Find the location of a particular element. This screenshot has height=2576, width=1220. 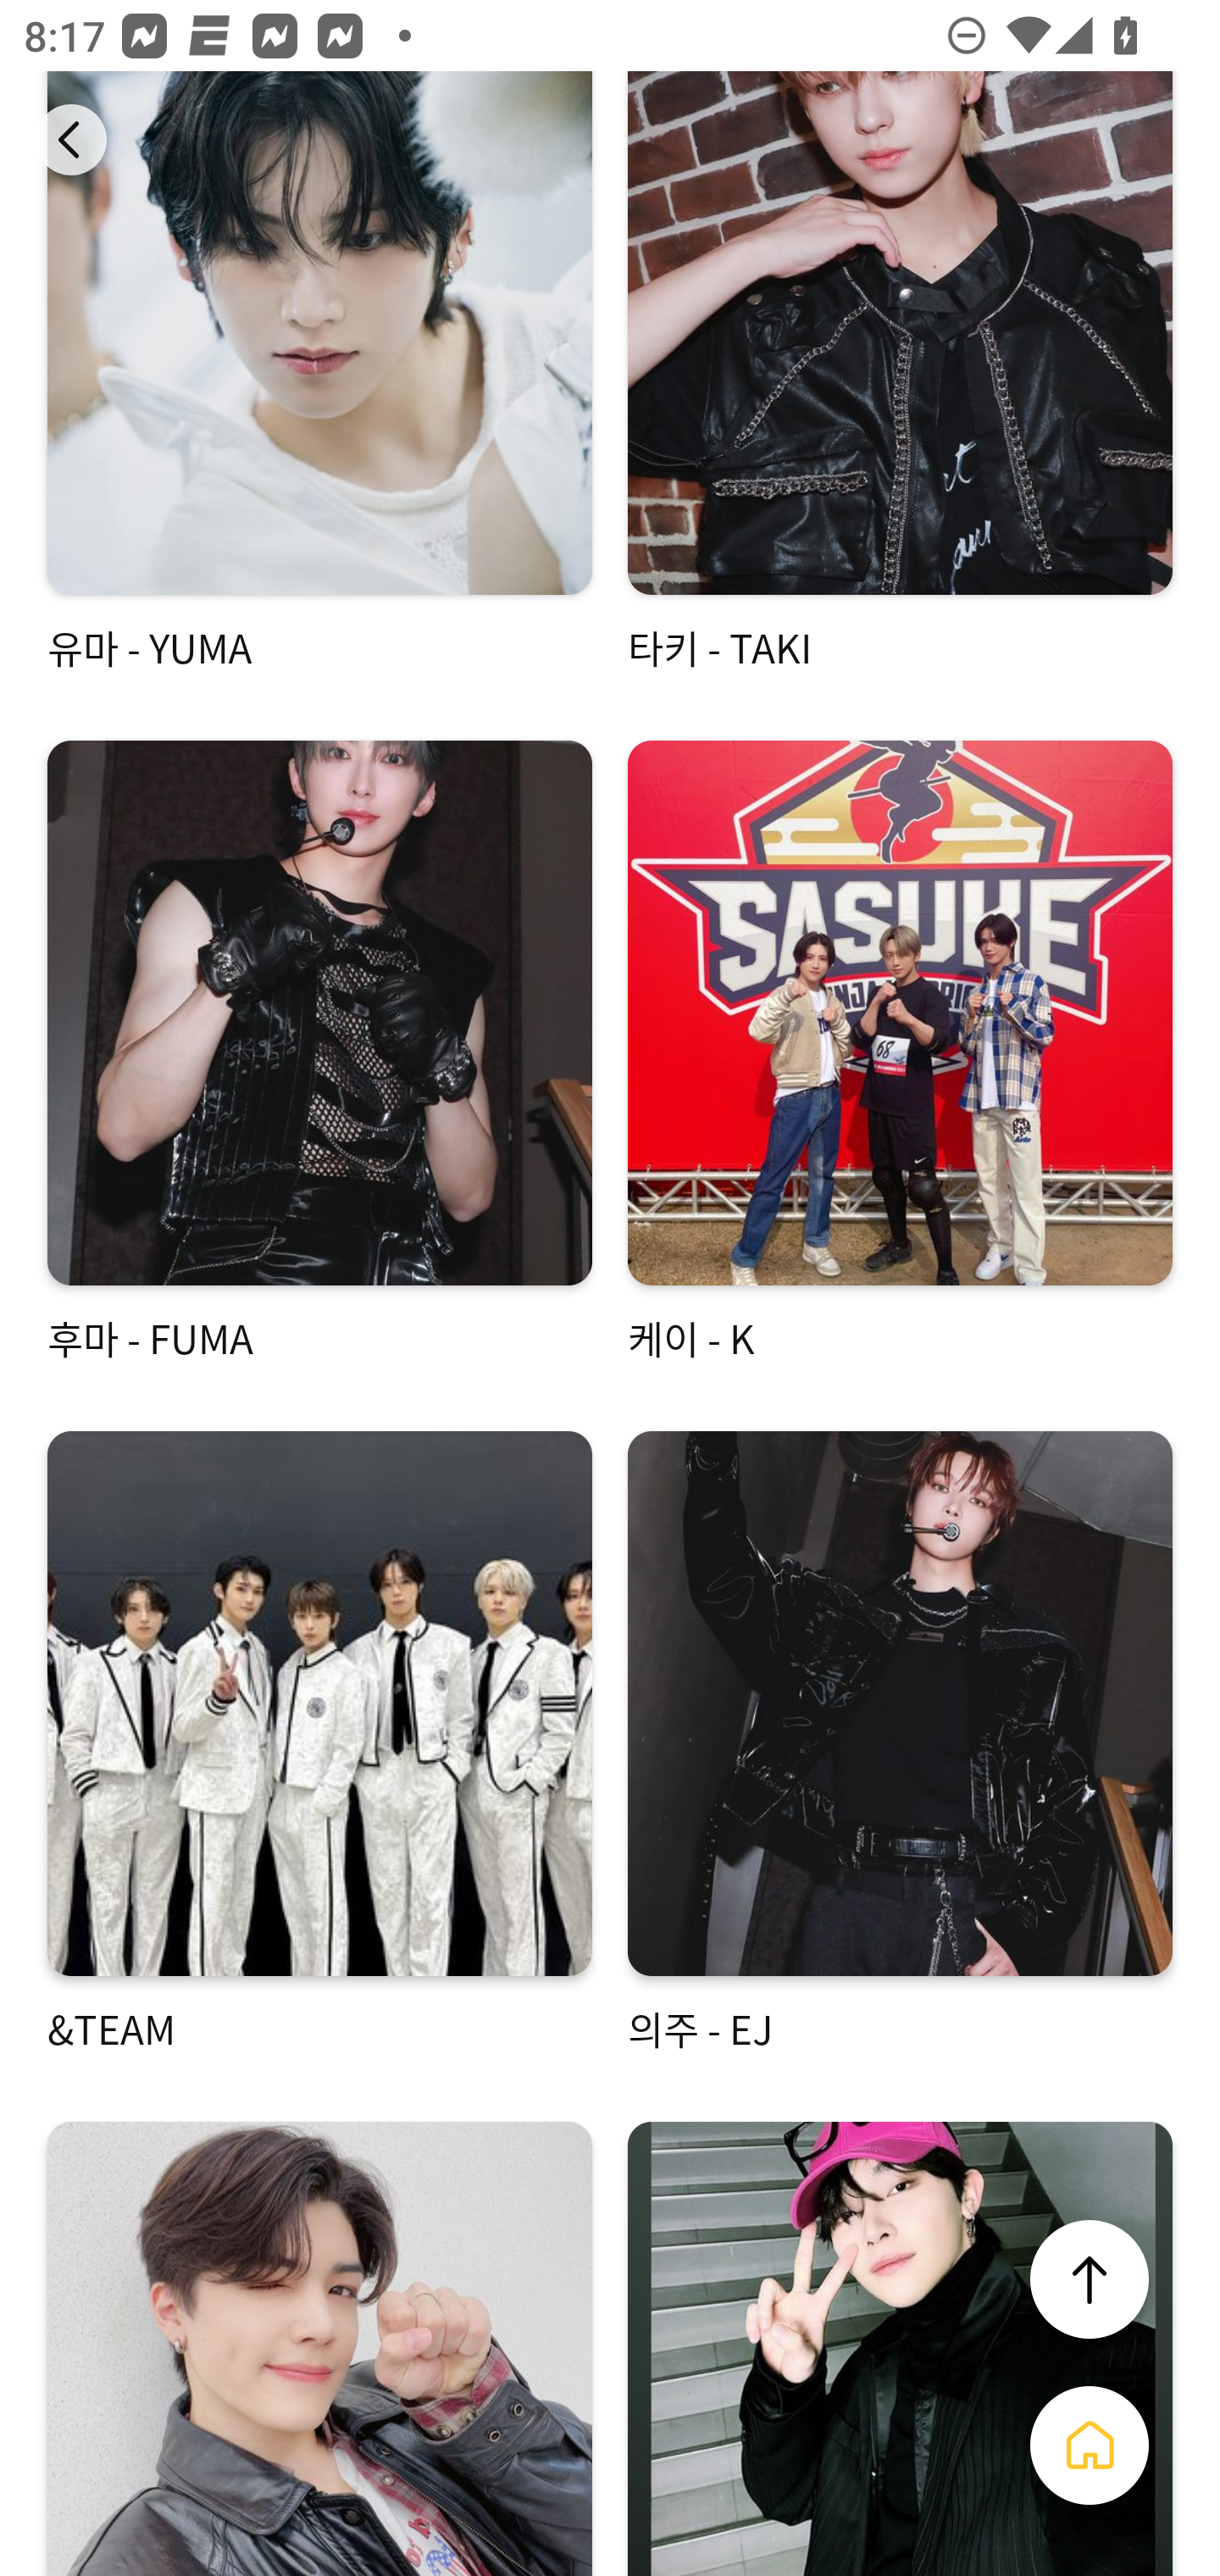

타키  -  TAKI is located at coordinates (900, 373).